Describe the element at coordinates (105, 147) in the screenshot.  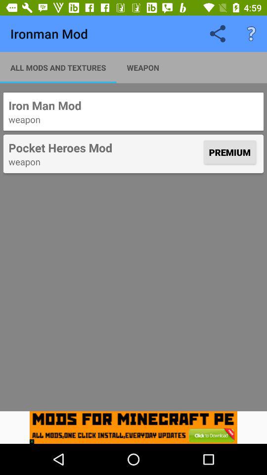
I see `swipe until pocket heroes mod item` at that location.